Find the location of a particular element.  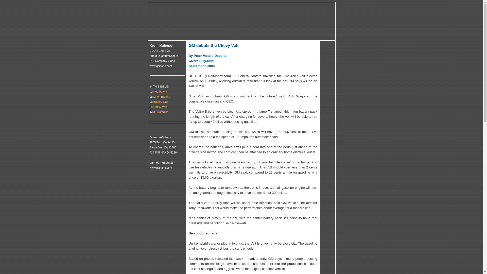

www.qsinano.com is located at coordinates (161, 66).